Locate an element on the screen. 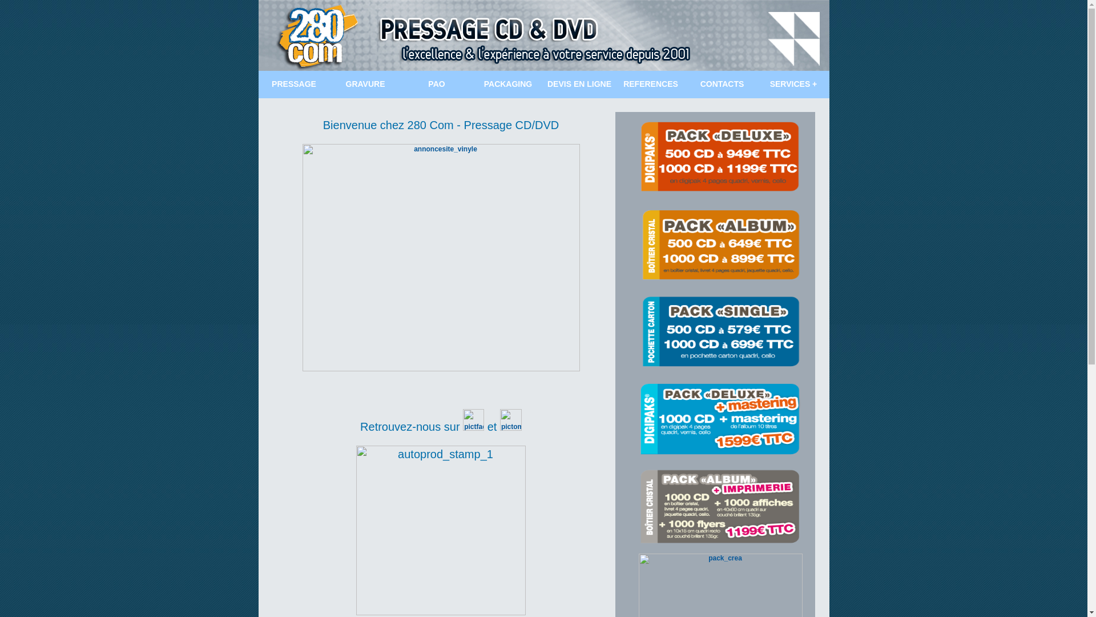 Image resolution: width=1096 pixels, height=617 pixels. Pack_silver is located at coordinates (720, 245).